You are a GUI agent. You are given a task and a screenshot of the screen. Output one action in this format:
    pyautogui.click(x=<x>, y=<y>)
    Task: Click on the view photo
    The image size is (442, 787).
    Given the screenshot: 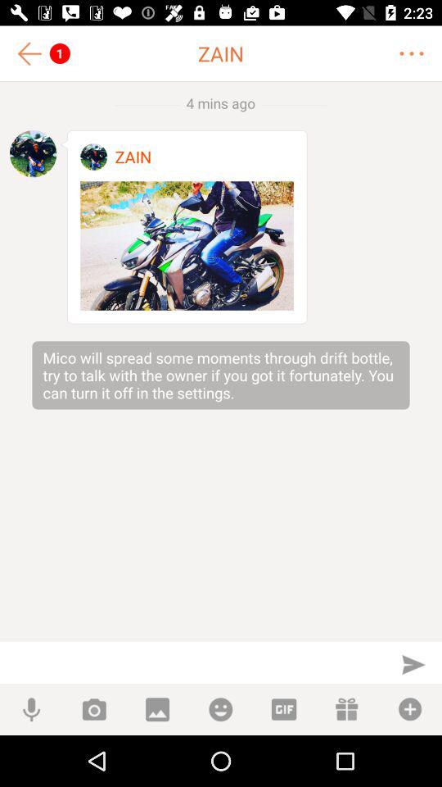 What is the action you would take?
    pyautogui.click(x=187, y=246)
    